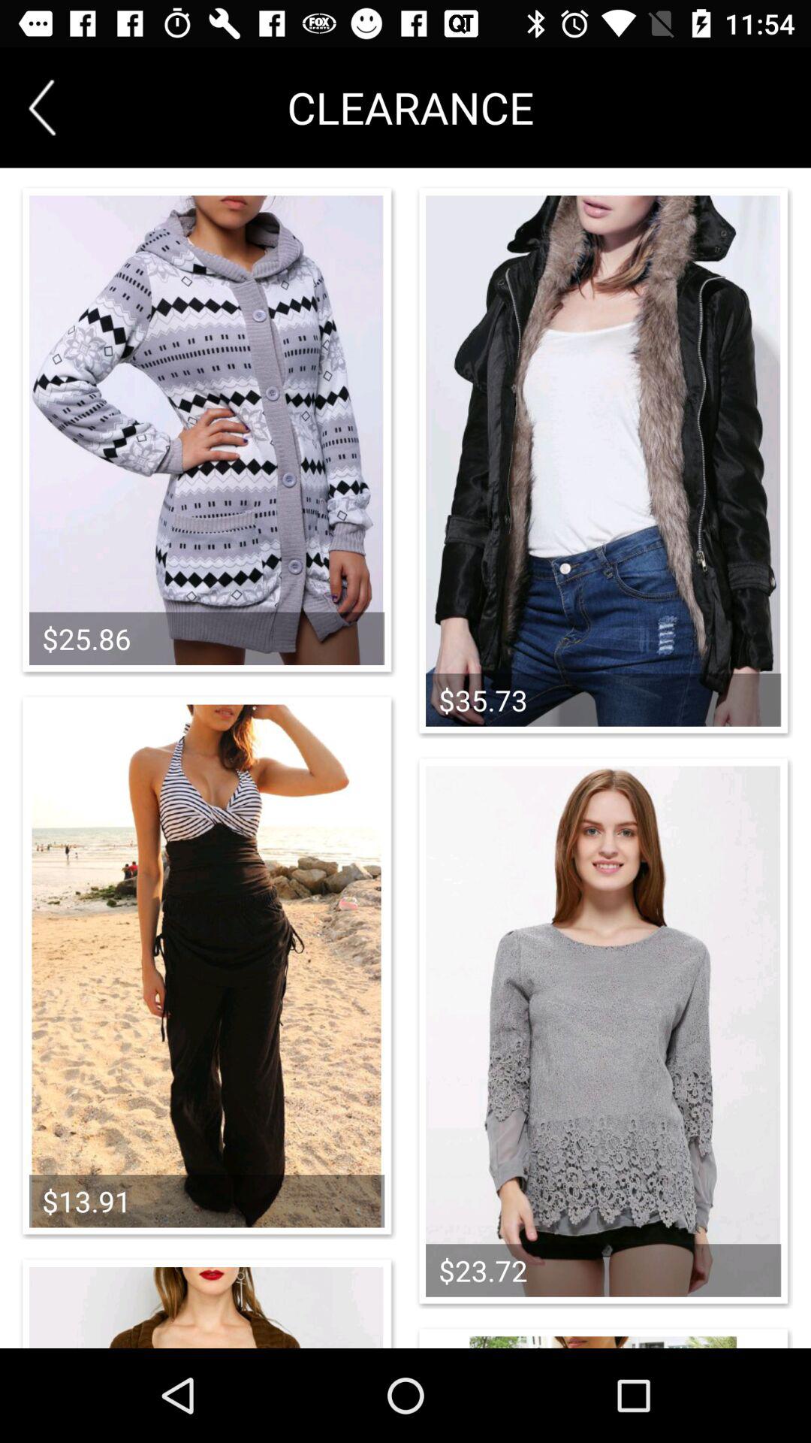 This screenshot has height=1443, width=811. What do you see at coordinates (42, 107) in the screenshot?
I see `go to previous` at bounding box center [42, 107].